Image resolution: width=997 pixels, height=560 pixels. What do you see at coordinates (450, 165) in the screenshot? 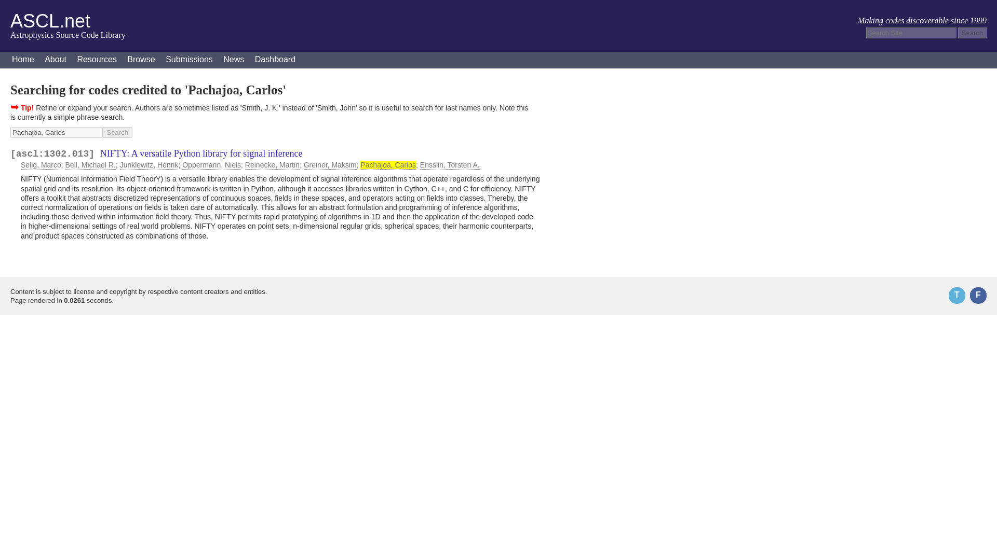
I see `Ensslin, Torsten A.` at bounding box center [450, 165].